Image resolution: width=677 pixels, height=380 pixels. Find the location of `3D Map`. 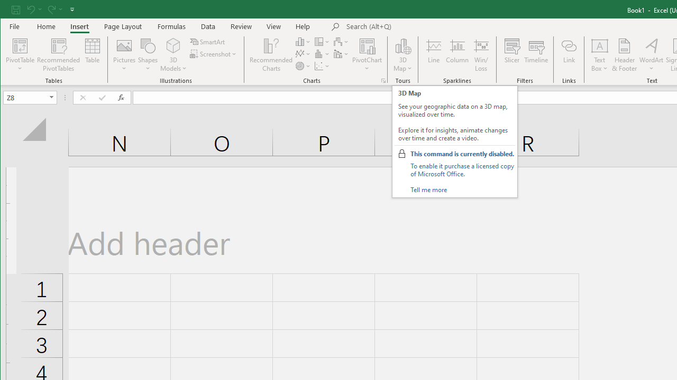

3D Map is located at coordinates (403, 45).